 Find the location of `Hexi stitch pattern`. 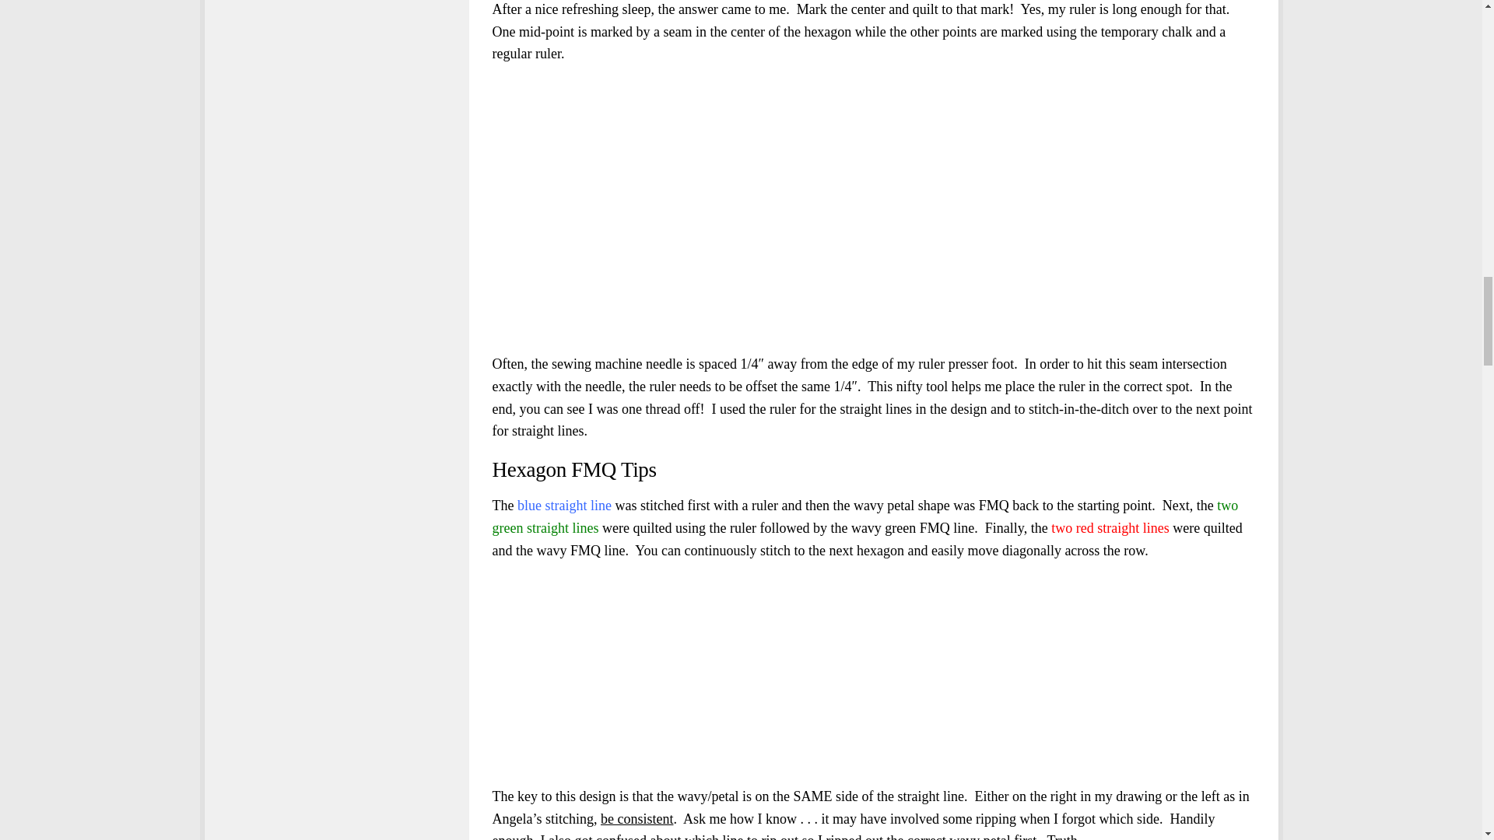

Hexi stitch pattern is located at coordinates (589, 674).